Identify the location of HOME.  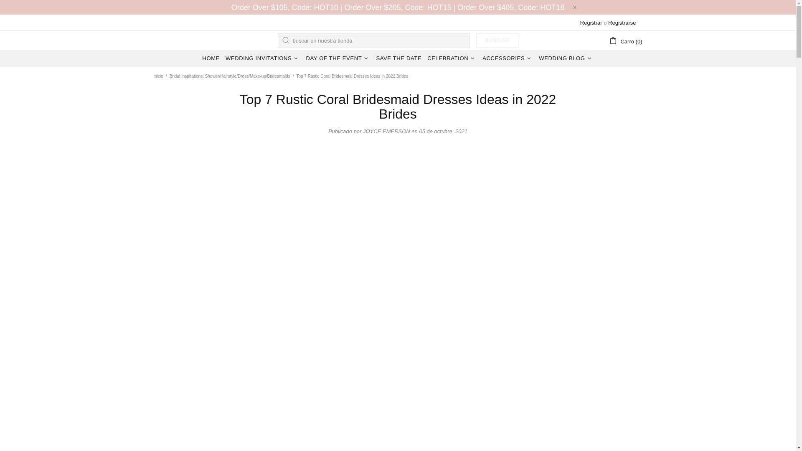
(211, 58).